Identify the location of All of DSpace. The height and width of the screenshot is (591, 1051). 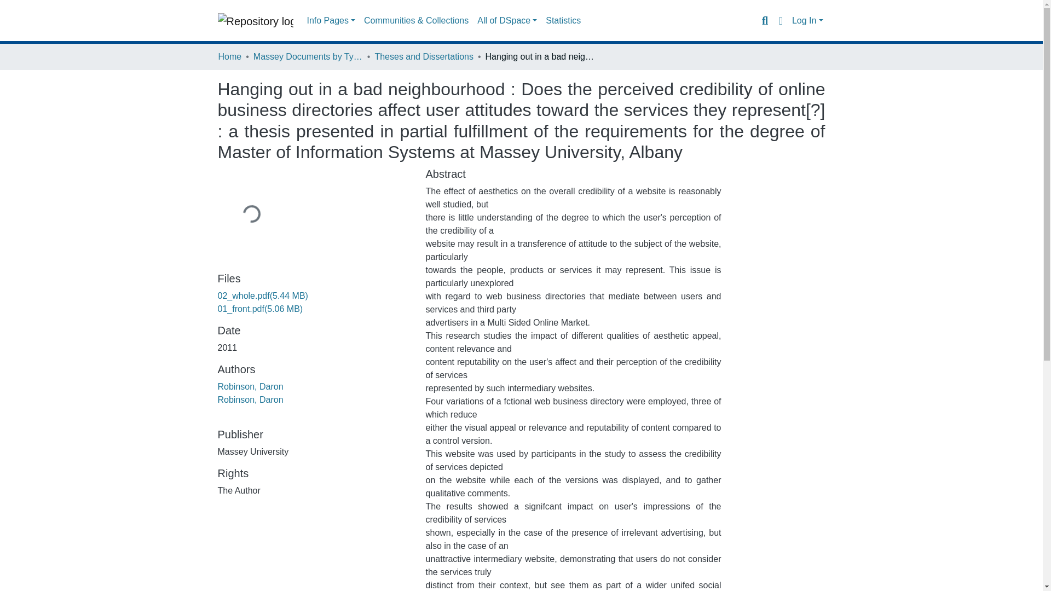
(507, 21).